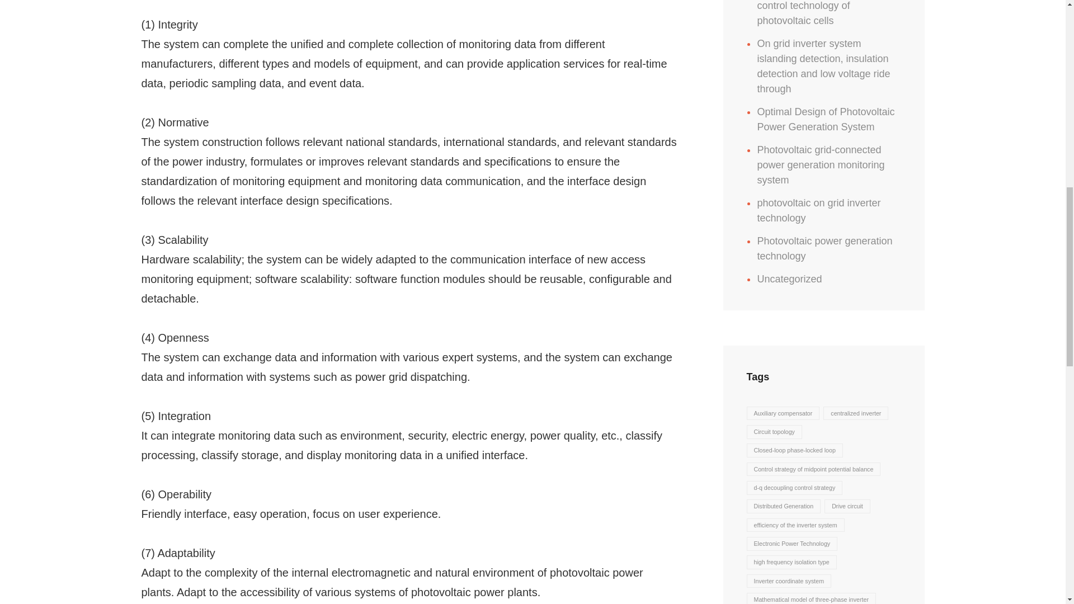 This screenshot has height=604, width=1074. Describe the element at coordinates (826, 119) in the screenshot. I see `Optimal Design of Photovoltaic Power Generation System` at that location.